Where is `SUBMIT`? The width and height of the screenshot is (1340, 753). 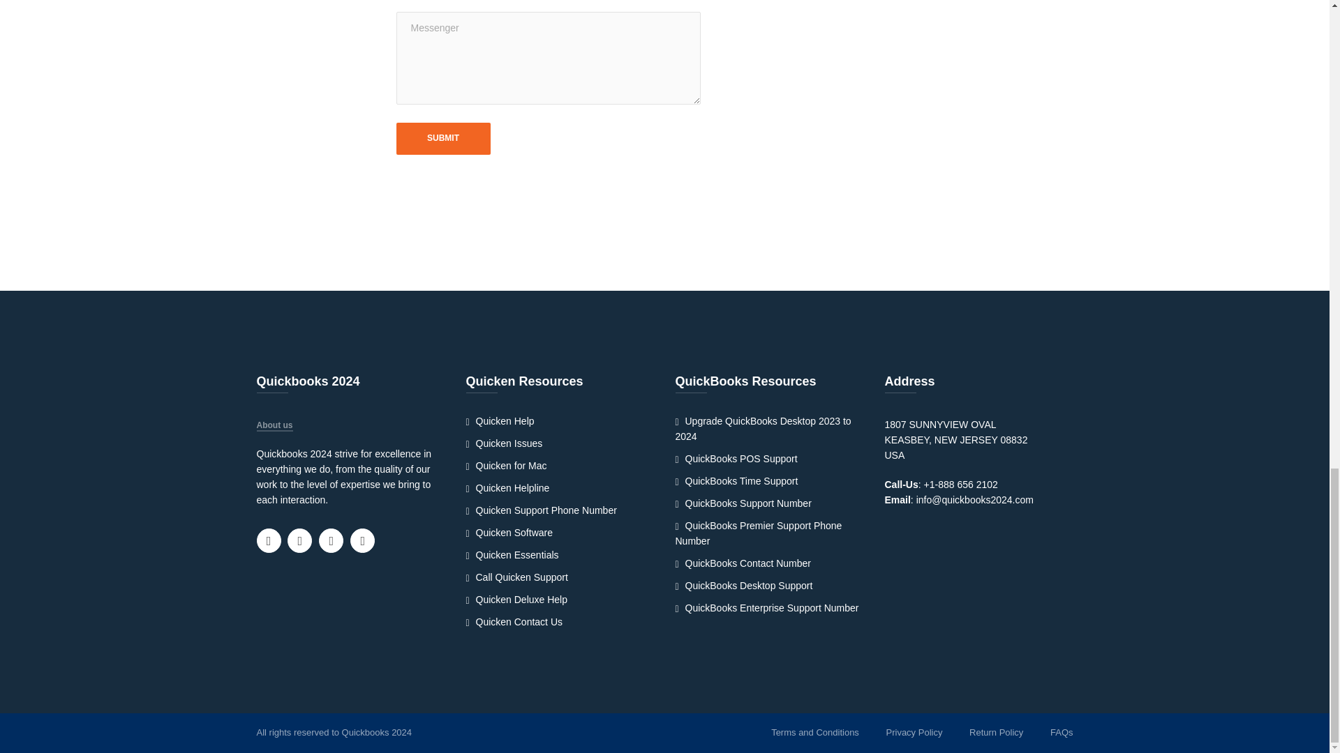
SUBMIT is located at coordinates (443, 138).